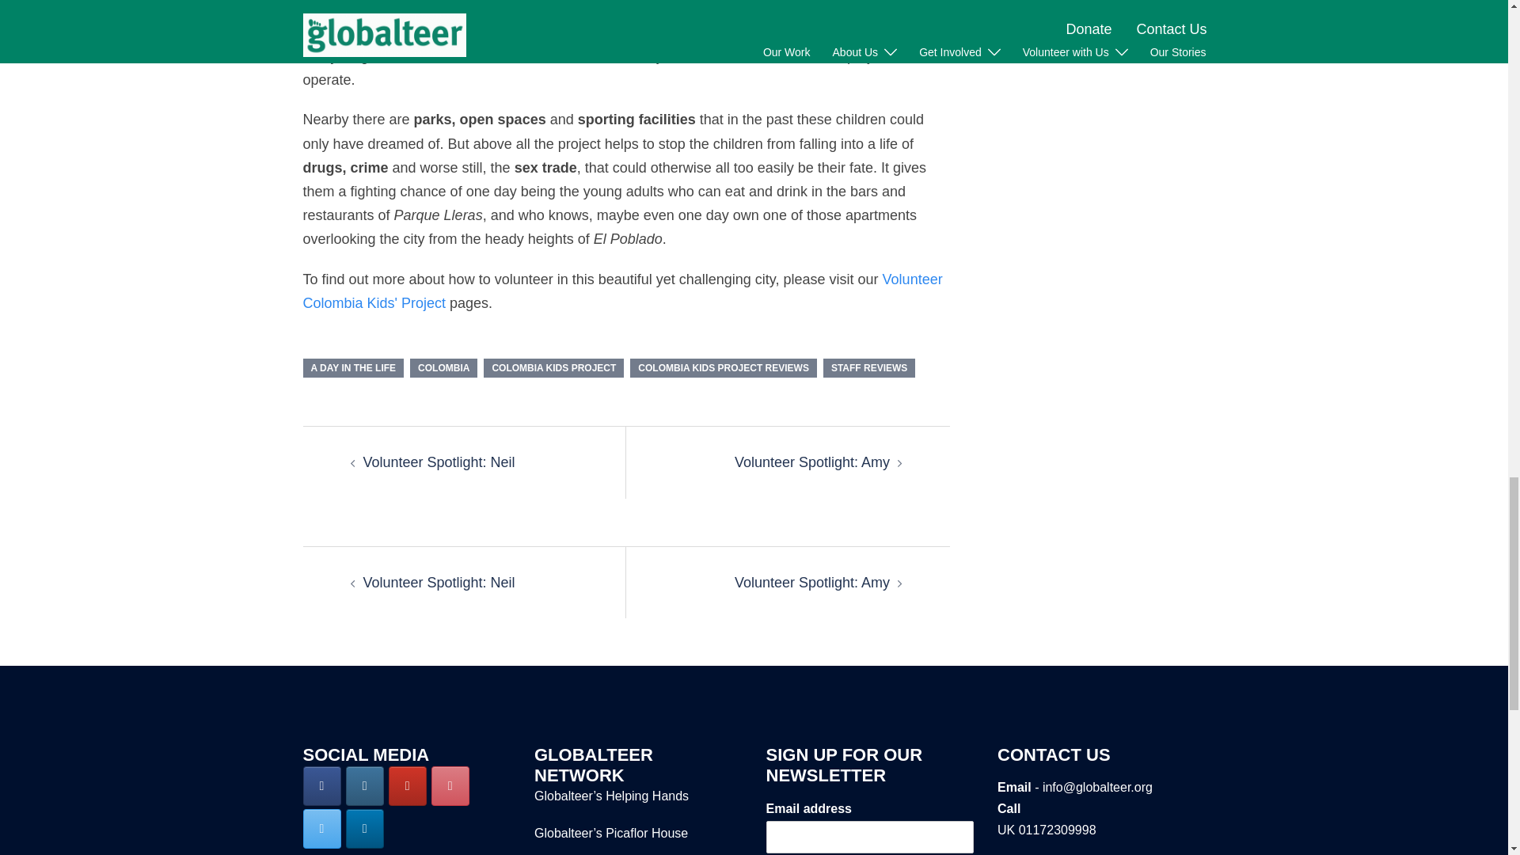 This screenshot has width=1520, height=855. Describe the element at coordinates (321, 785) in the screenshot. I see `Follow us on Facebook` at that location.